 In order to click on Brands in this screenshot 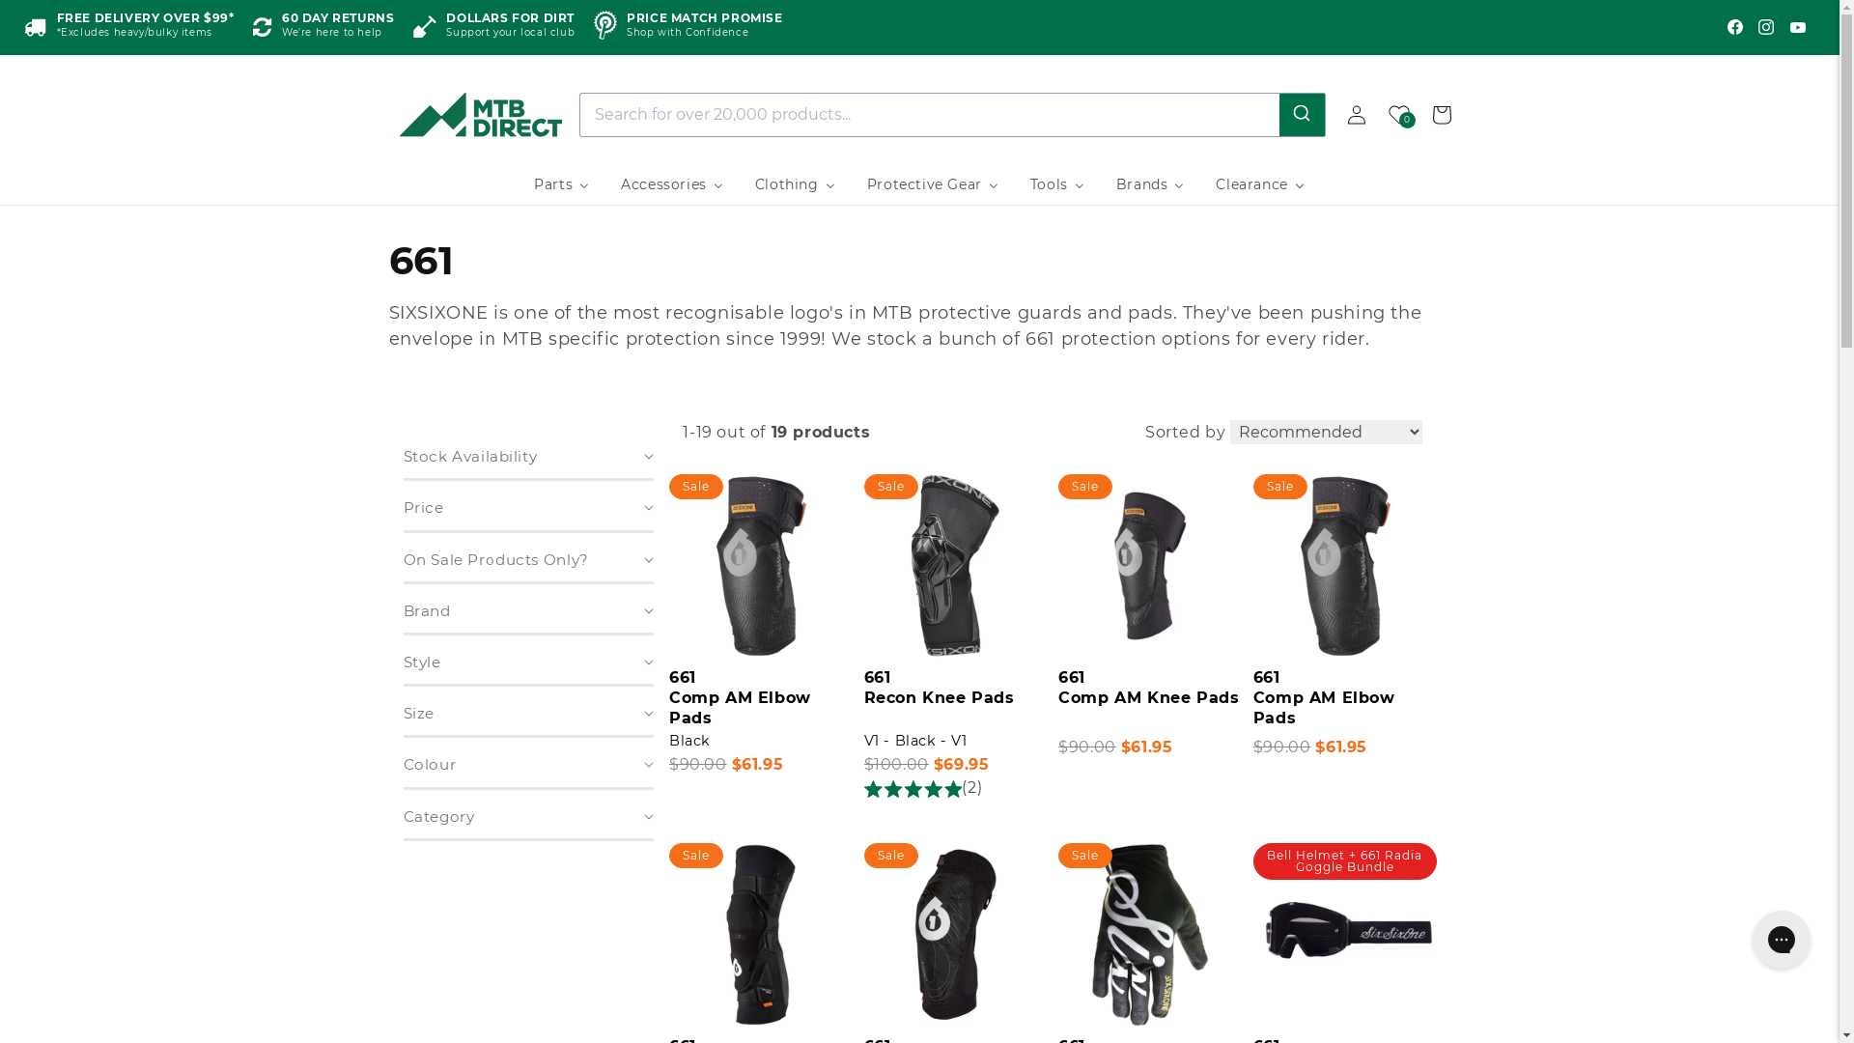, I will do `click(1151, 184)`.